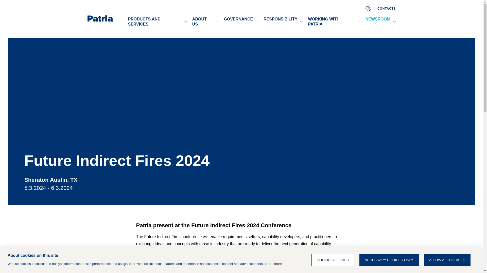  What do you see at coordinates (387, 8) in the screenshot?
I see `CONTACTS` at bounding box center [387, 8].